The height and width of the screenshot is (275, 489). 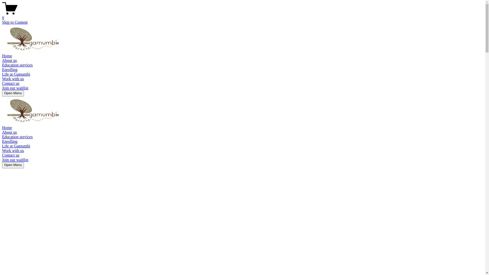 What do you see at coordinates (7, 128) in the screenshot?
I see `Home` at bounding box center [7, 128].